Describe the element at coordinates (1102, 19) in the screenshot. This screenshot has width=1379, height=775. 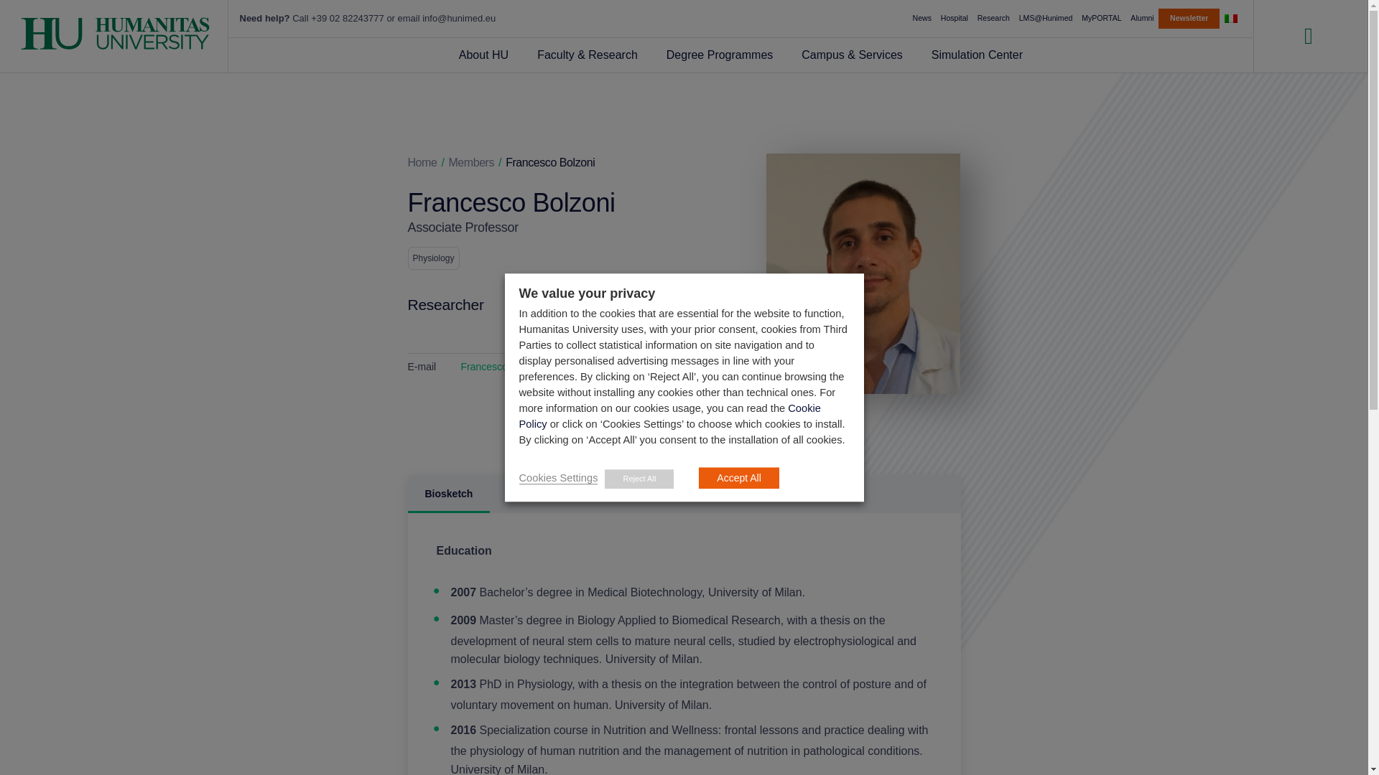
I see `MyPORTAL` at that location.